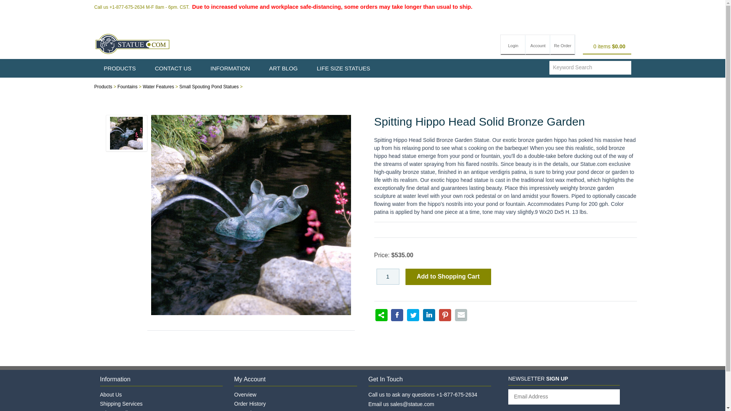  Describe the element at coordinates (103, 87) in the screenshot. I see `Products` at that location.